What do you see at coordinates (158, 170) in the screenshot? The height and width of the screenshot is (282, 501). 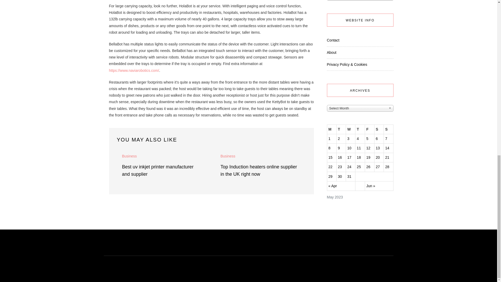 I see `Best uv inkjet printer manufacturer and supplier` at bounding box center [158, 170].